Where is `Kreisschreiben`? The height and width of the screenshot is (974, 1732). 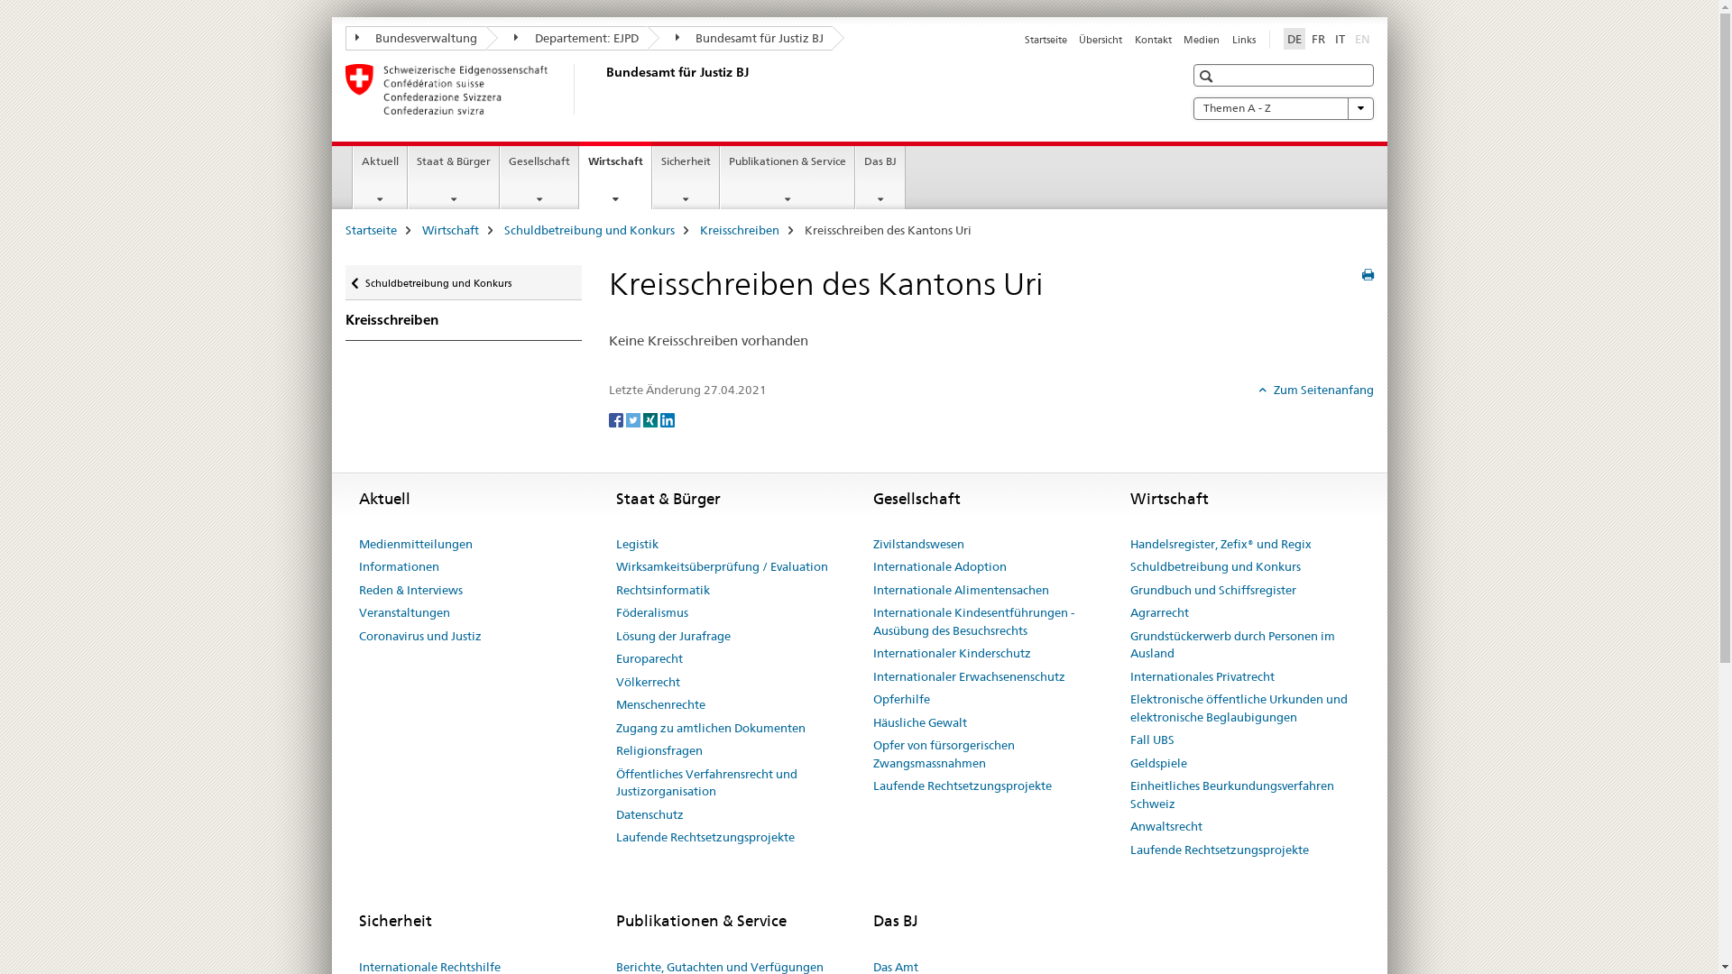 Kreisschreiben is located at coordinates (464, 320).